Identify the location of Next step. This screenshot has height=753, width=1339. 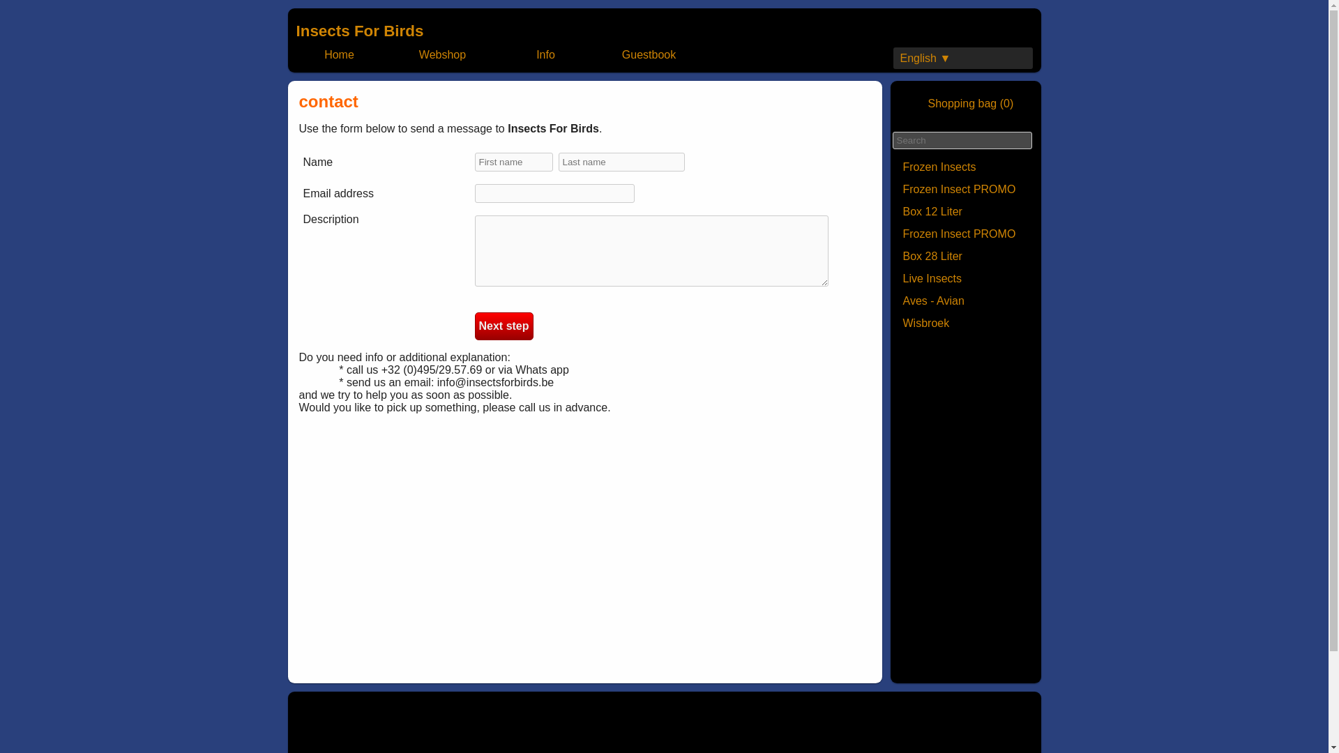
(504, 326).